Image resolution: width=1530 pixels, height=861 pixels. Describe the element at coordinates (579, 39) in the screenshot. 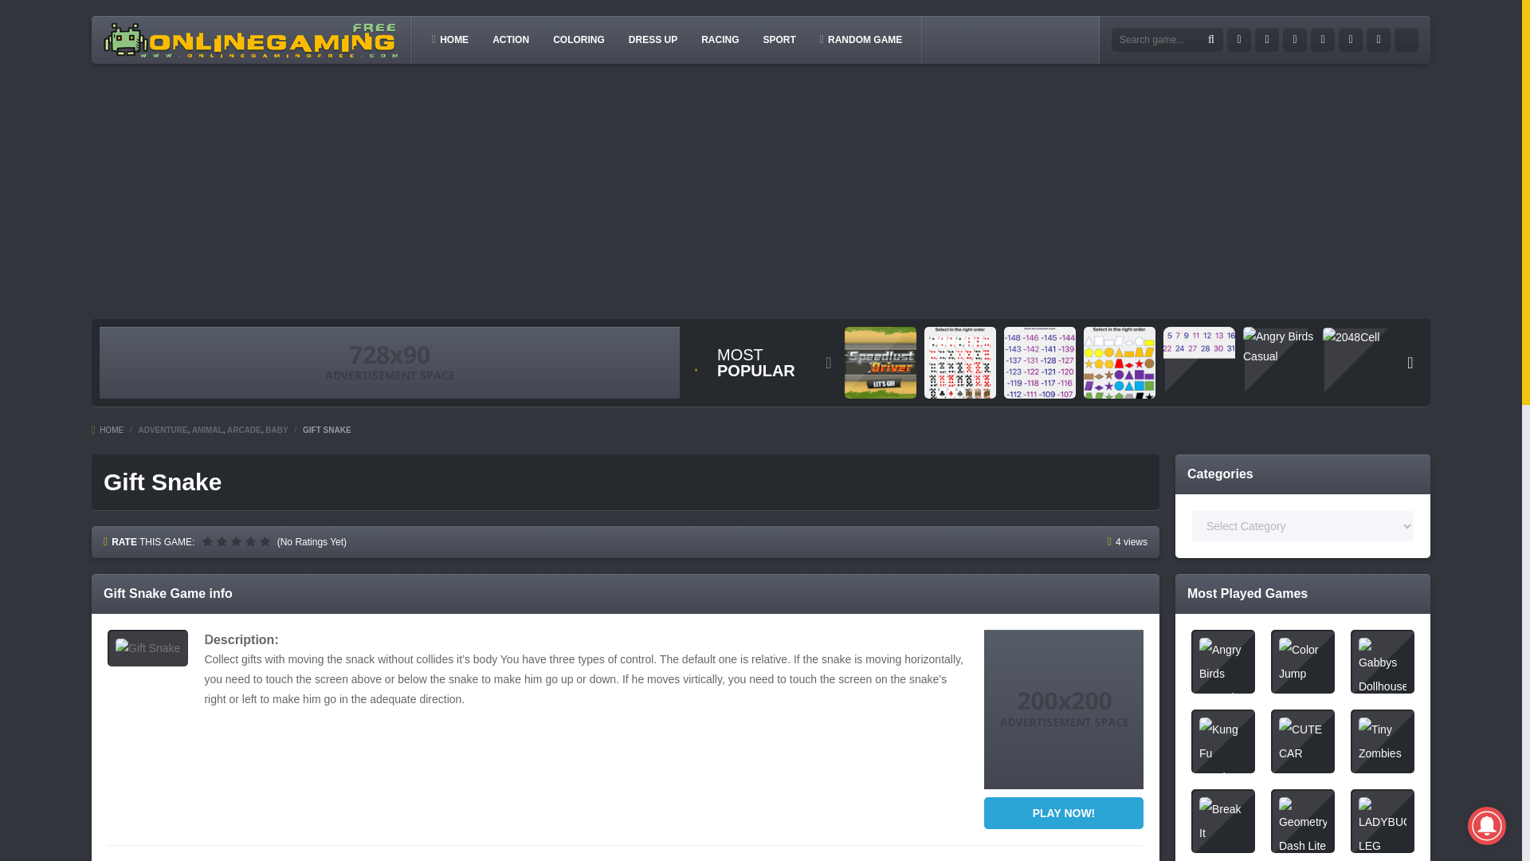

I see `COLORING` at that location.